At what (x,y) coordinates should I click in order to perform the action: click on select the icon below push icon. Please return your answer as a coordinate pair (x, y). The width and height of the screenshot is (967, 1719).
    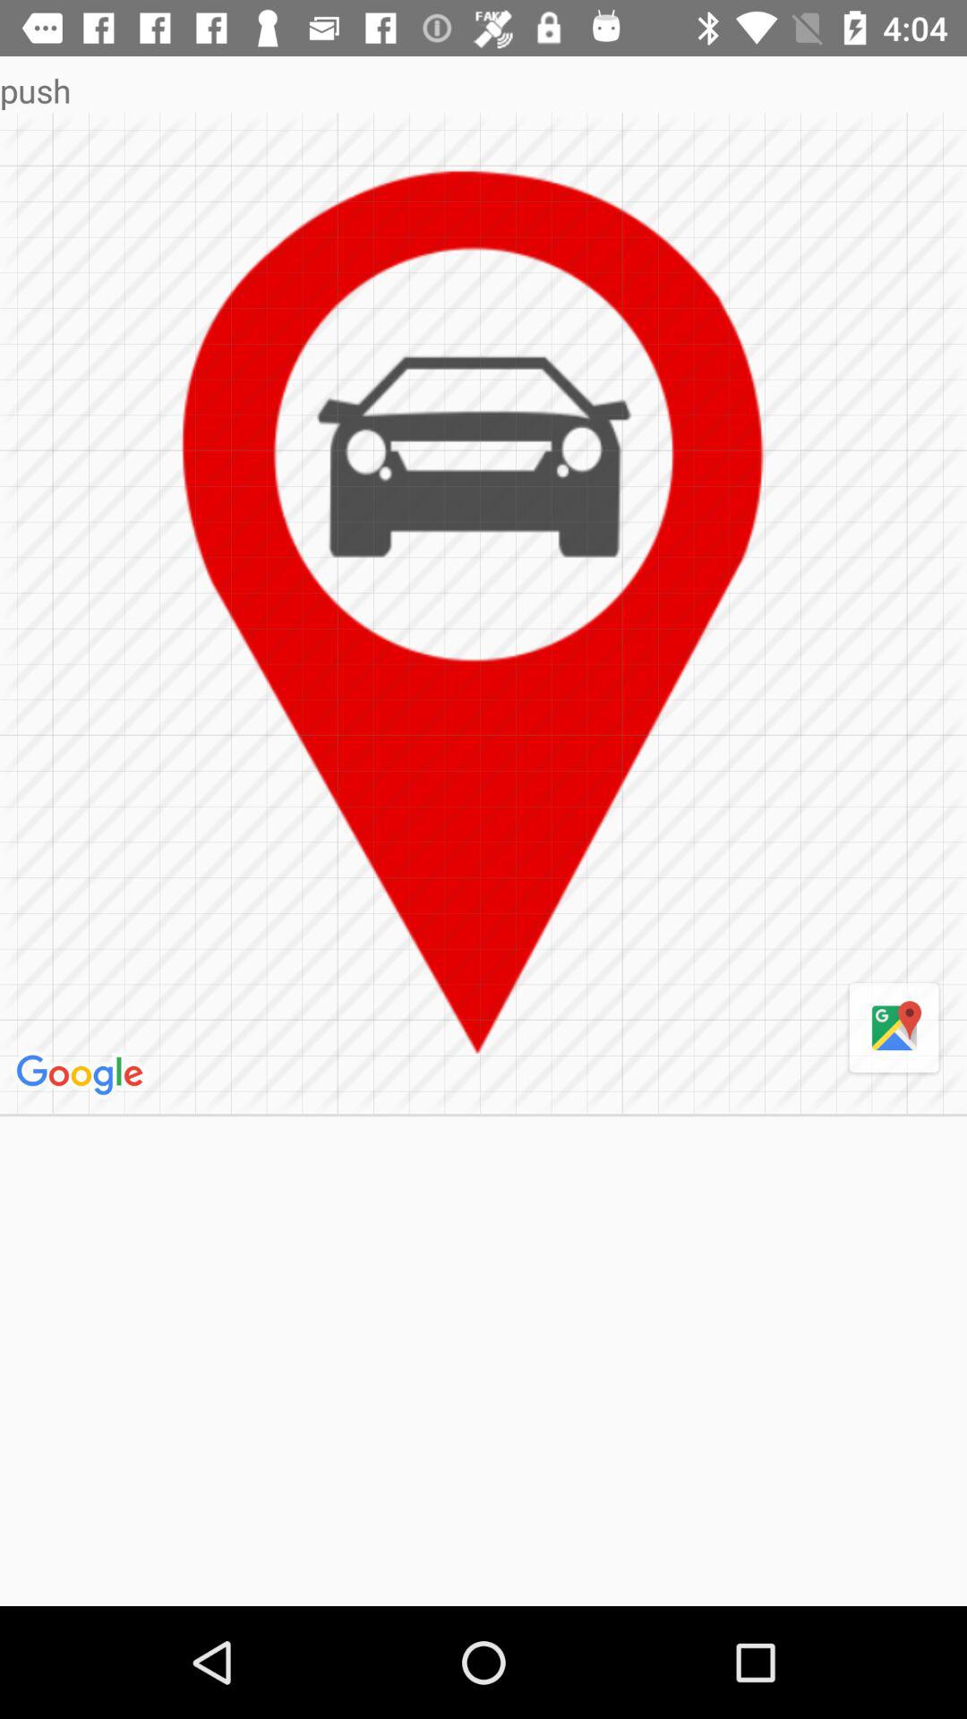
    Looking at the image, I should click on (894, 1029).